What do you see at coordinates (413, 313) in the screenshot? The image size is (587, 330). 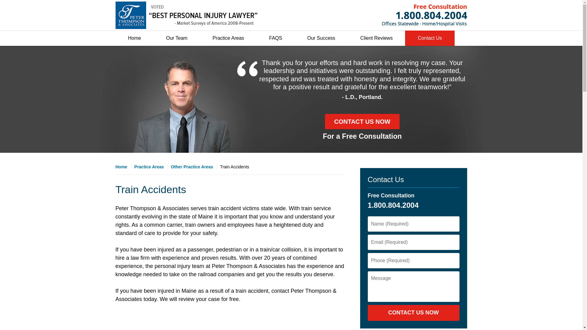 I see `CONTACT US NOW` at bounding box center [413, 313].